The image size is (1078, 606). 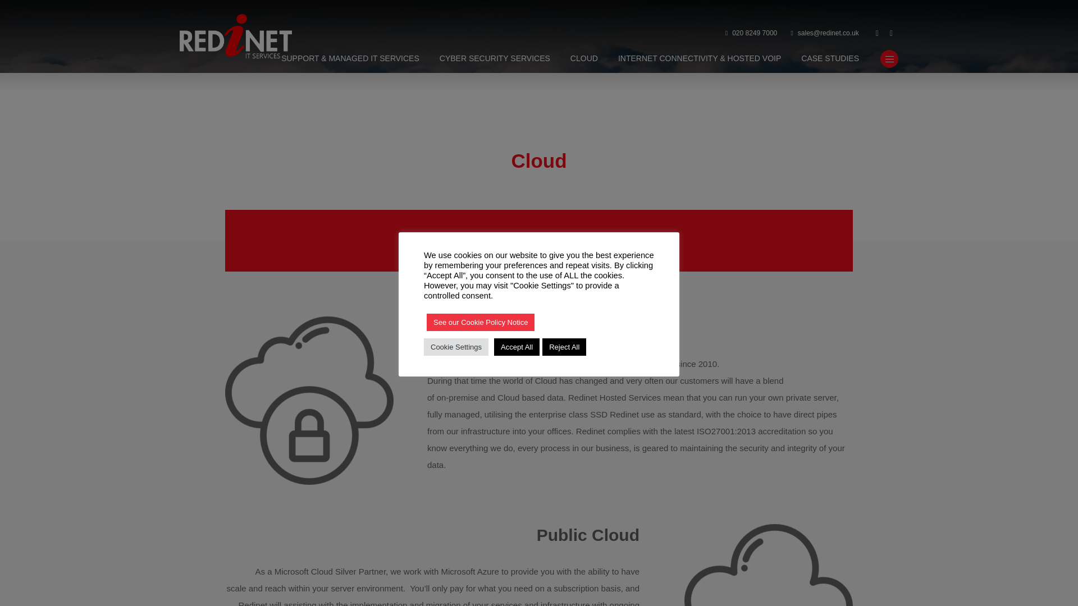 What do you see at coordinates (517, 346) in the screenshot?
I see `Accept All` at bounding box center [517, 346].